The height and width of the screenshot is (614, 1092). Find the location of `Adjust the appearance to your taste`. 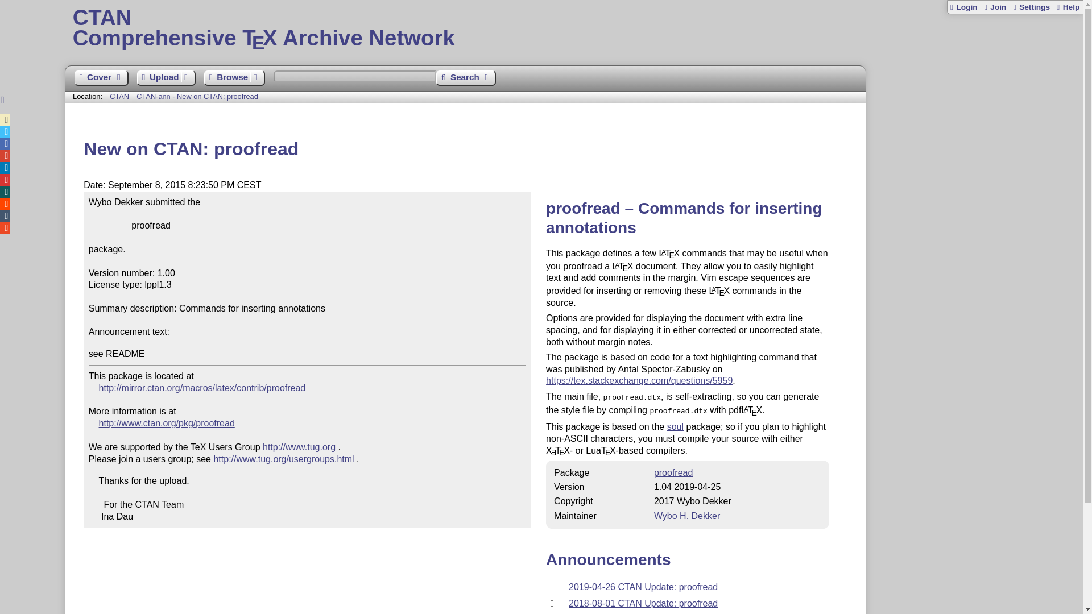

Adjust the appearance to your taste is located at coordinates (1031, 7).